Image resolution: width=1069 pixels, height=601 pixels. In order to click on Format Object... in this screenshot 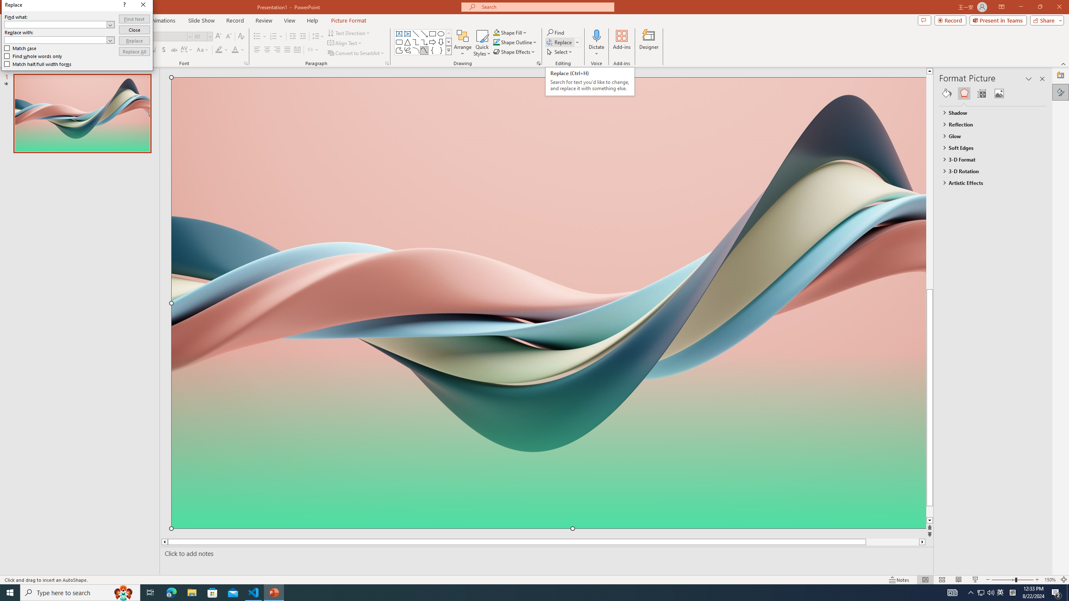, I will do `click(539, 63)`.